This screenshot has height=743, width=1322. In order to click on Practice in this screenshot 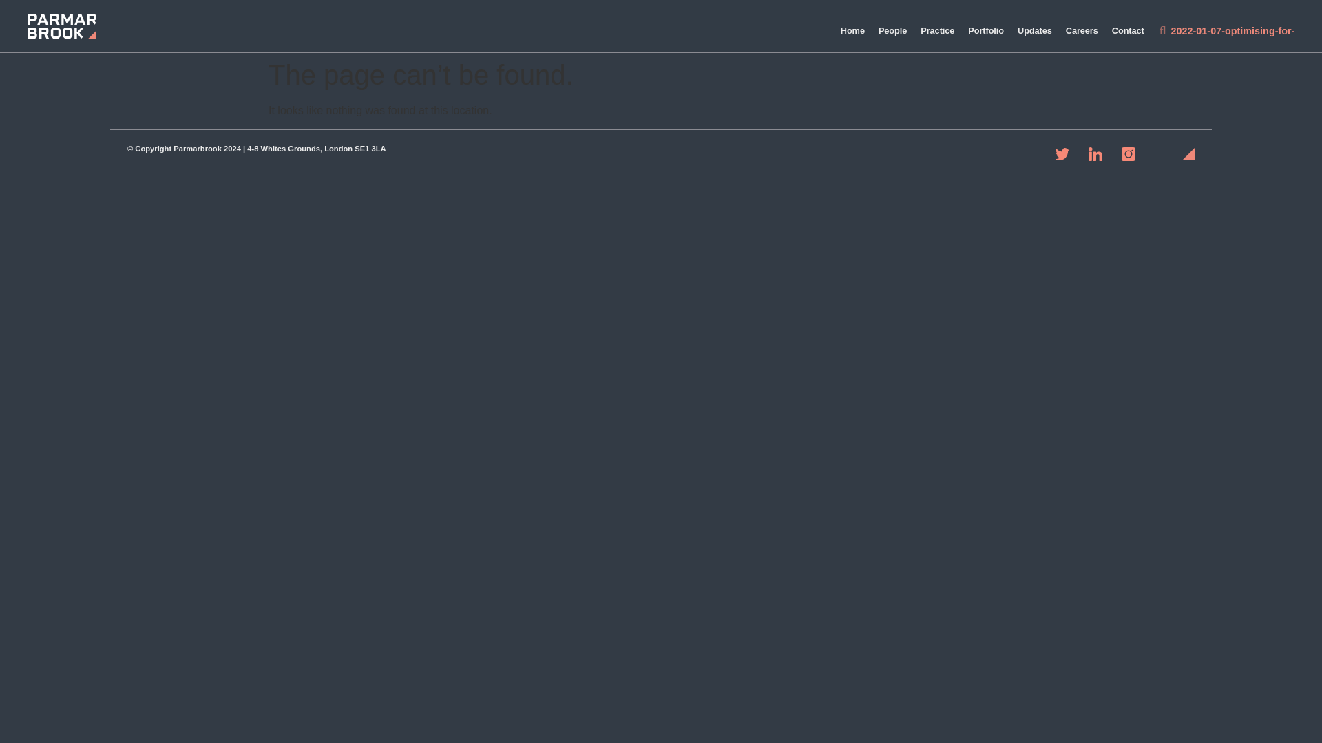, I will do `click(936, 30)`.